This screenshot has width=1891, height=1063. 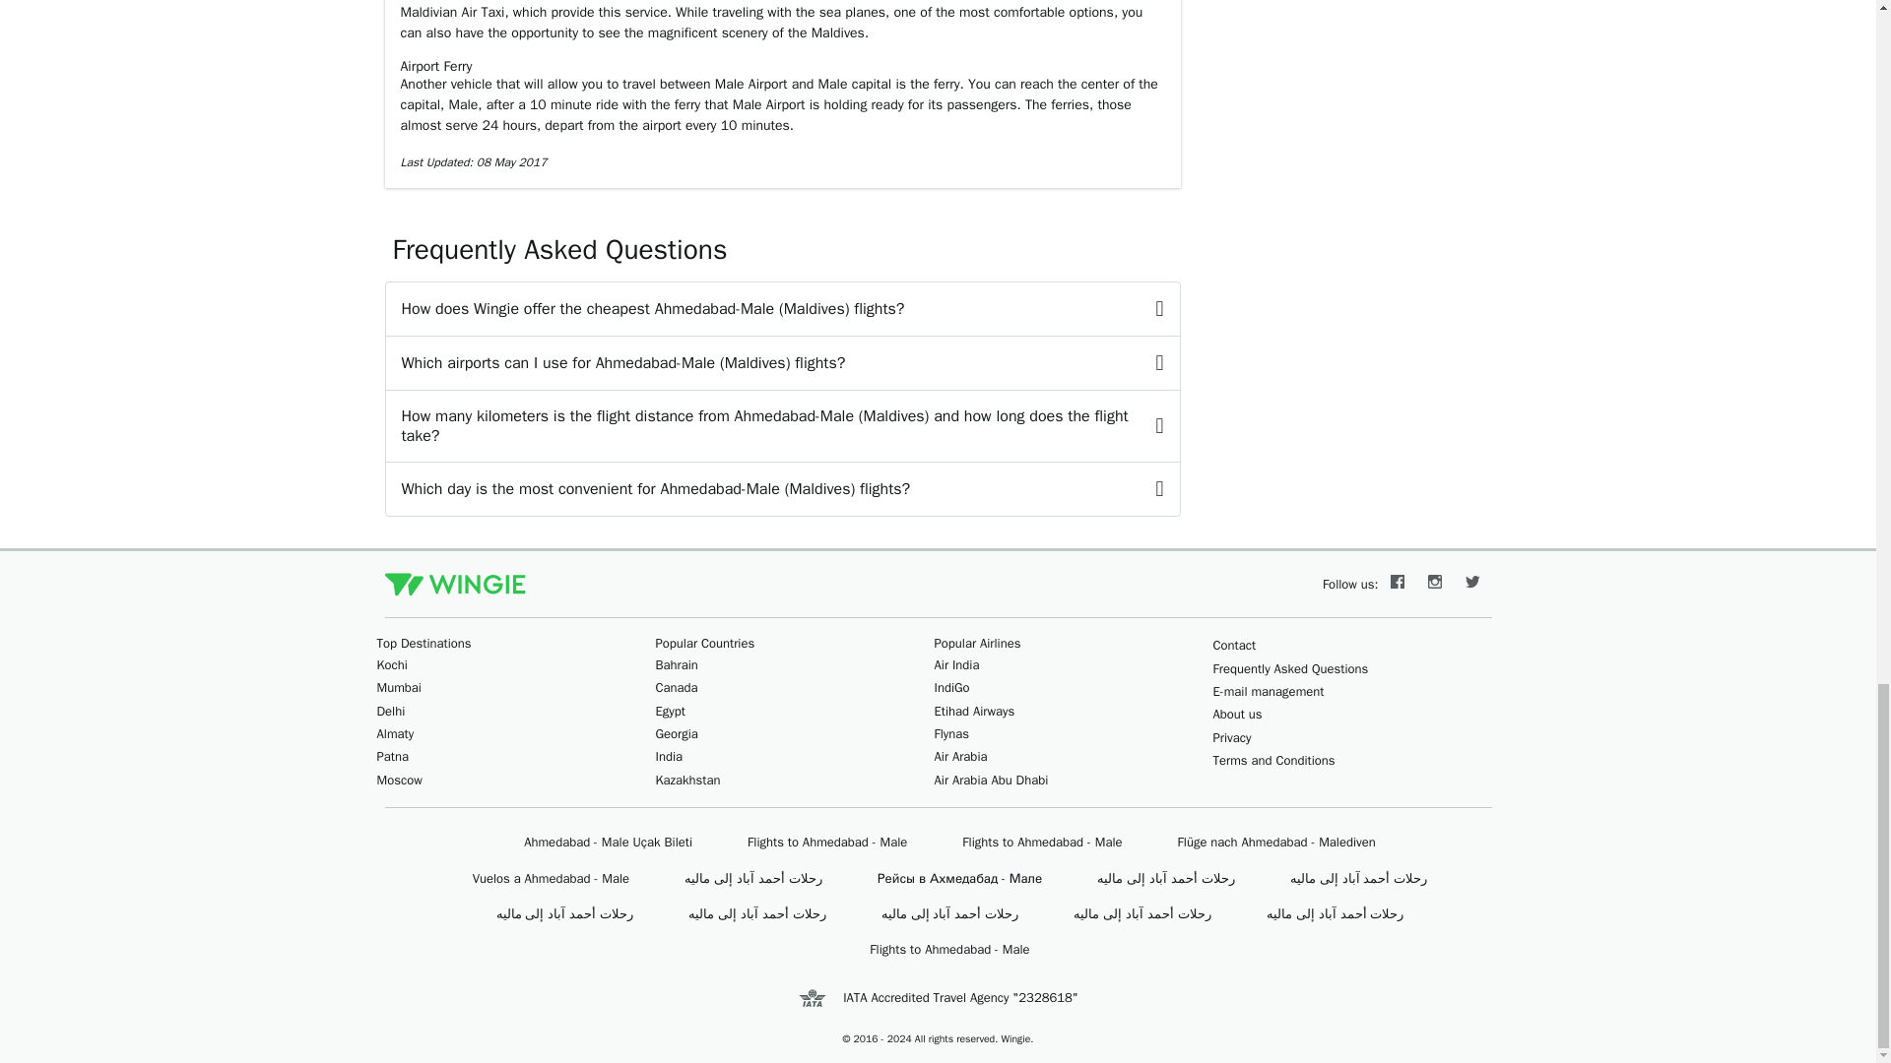 What do you see at coordinates (705, 643) in the screenshot?
I see `Popular Countries` at bounding box center [705, 643].